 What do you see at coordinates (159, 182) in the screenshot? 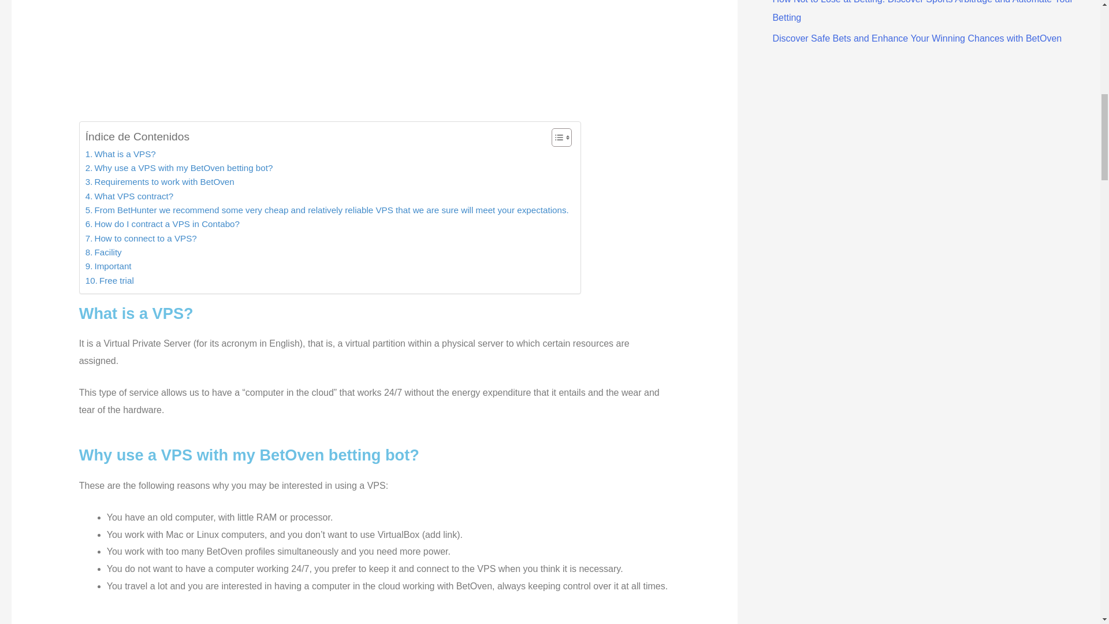
I see `Requirements to work with BetOven` at bounding box center [159, 182].